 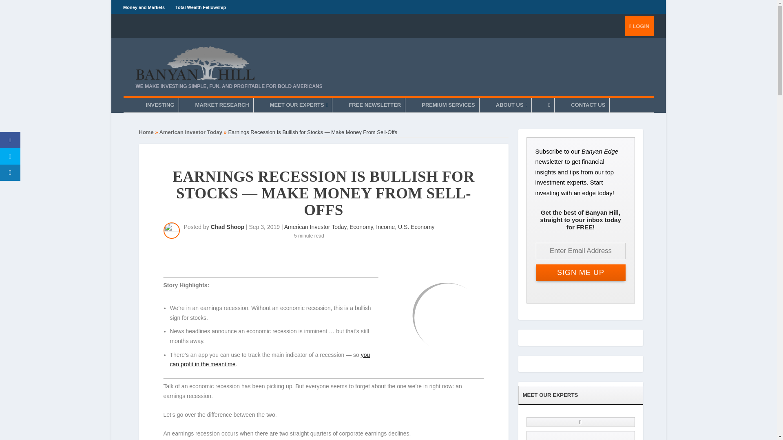 What do you see at coordinates (416, 227) in the screenshot?
I see `U.S. Economy` at bounding box center [416, 227].